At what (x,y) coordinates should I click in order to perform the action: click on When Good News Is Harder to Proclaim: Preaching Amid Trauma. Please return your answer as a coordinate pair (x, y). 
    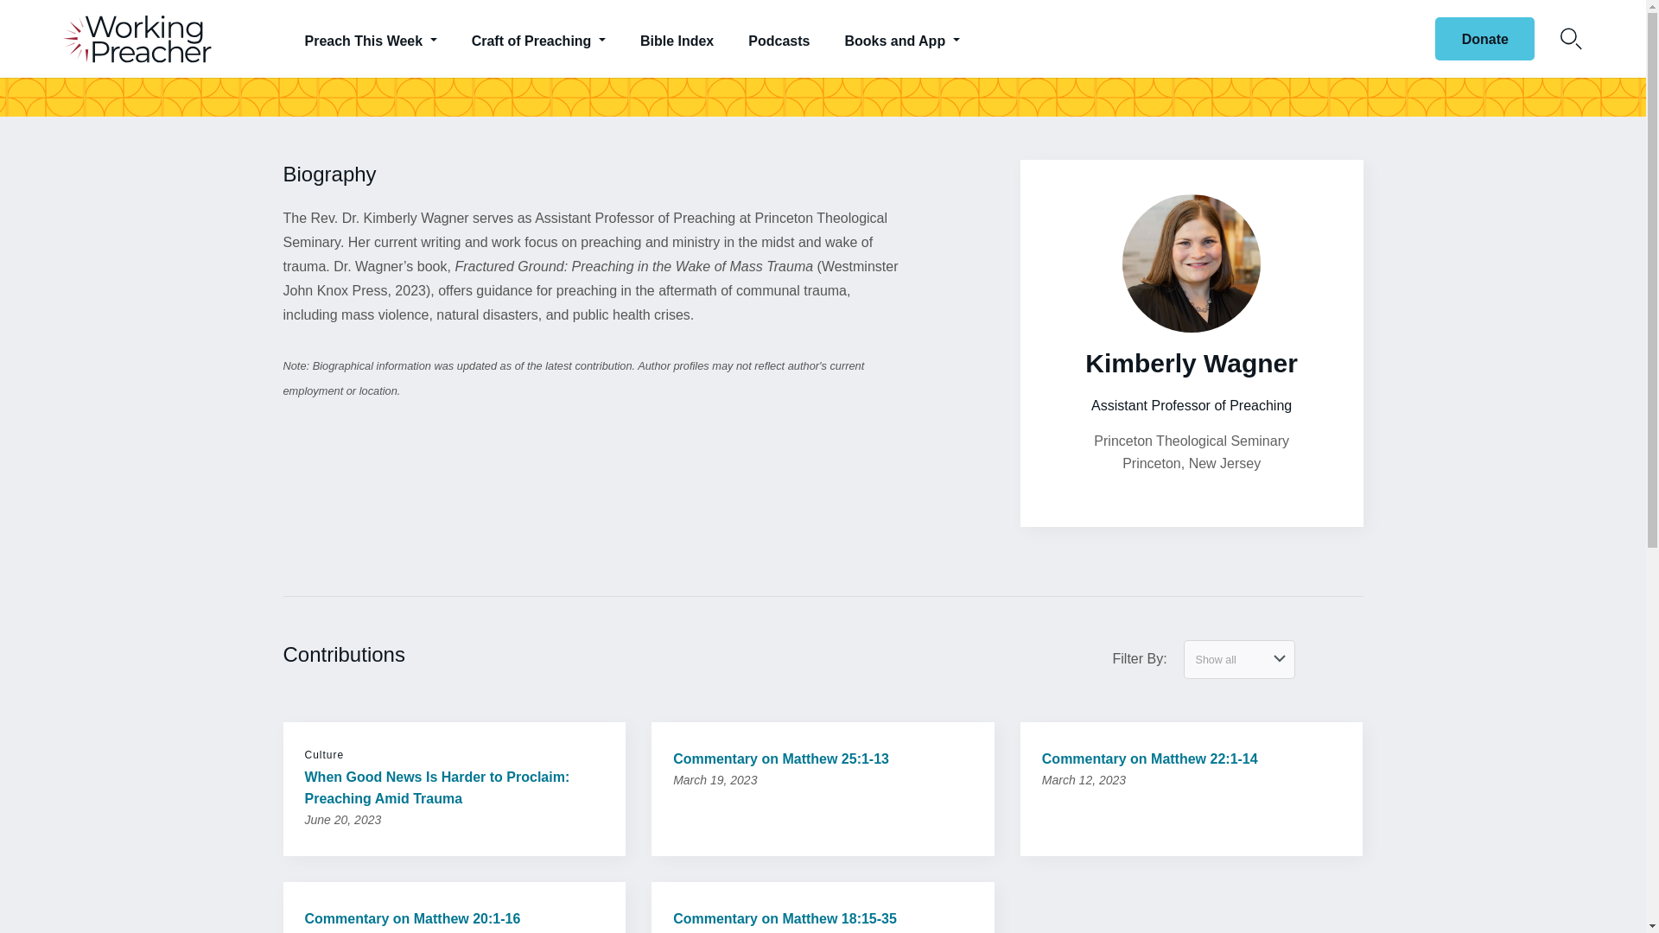
    Looking at the image, I should click on (453, 788).